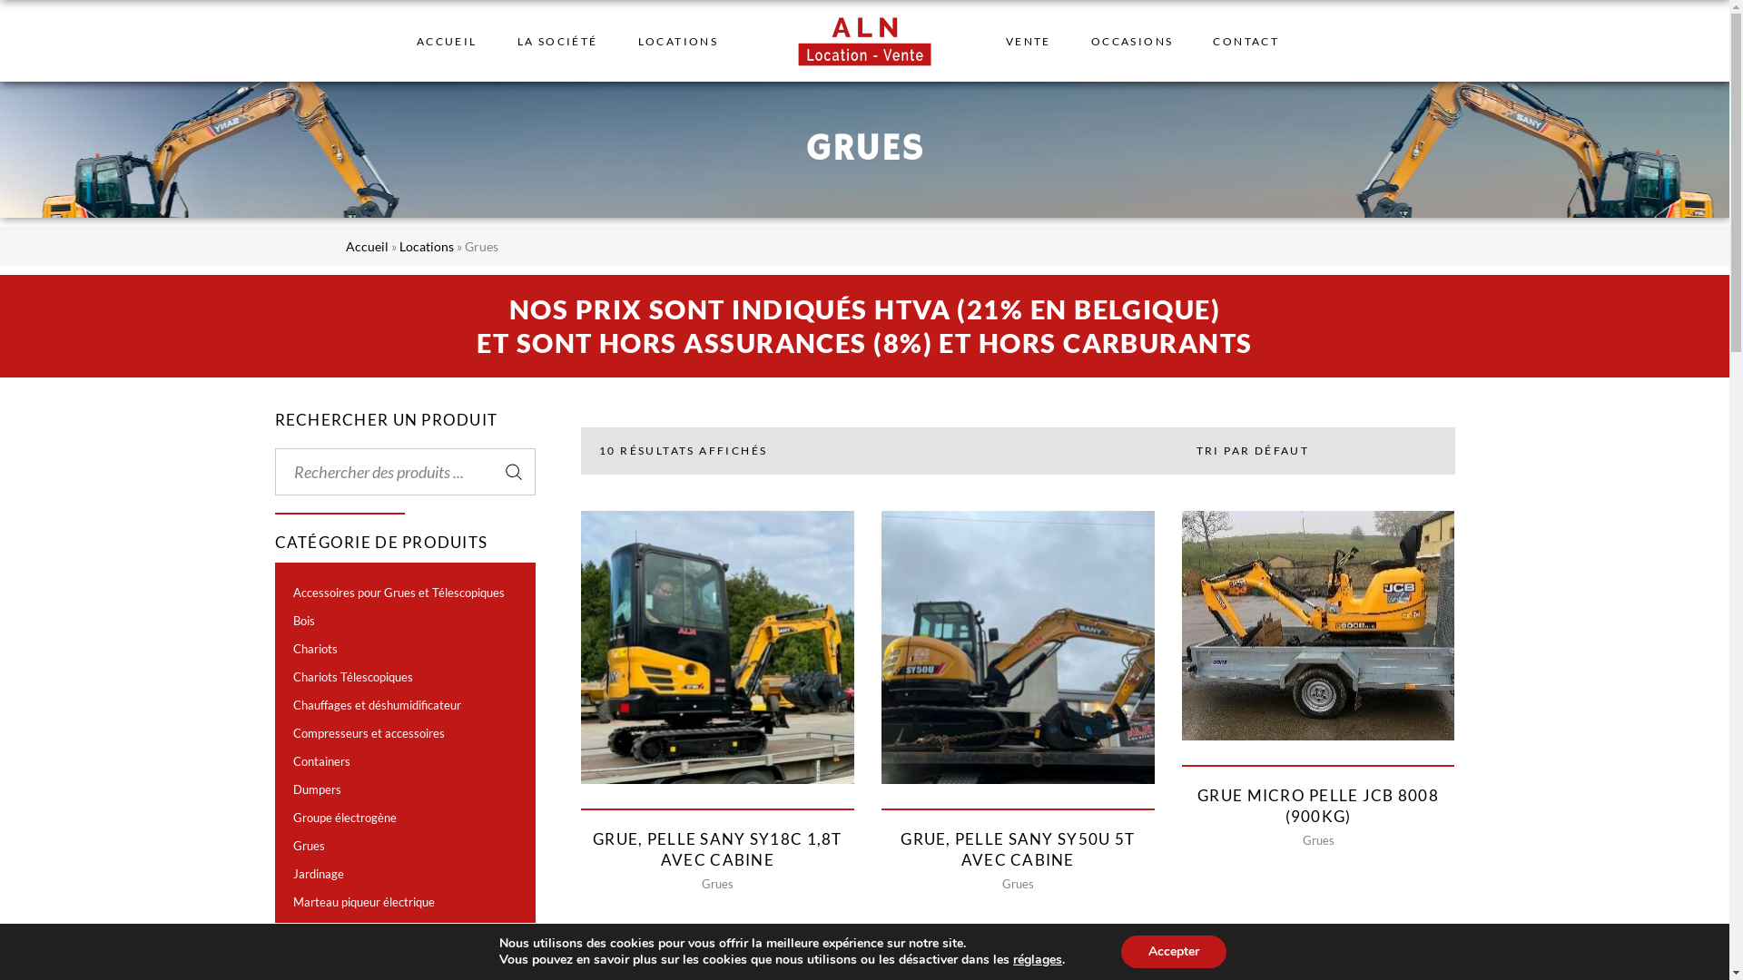 This screenshot has height=980, width=1743. What do you see at coordinates (405, 472) in the screenshot?
I see `Search for:` at bounding box center [405, 472].